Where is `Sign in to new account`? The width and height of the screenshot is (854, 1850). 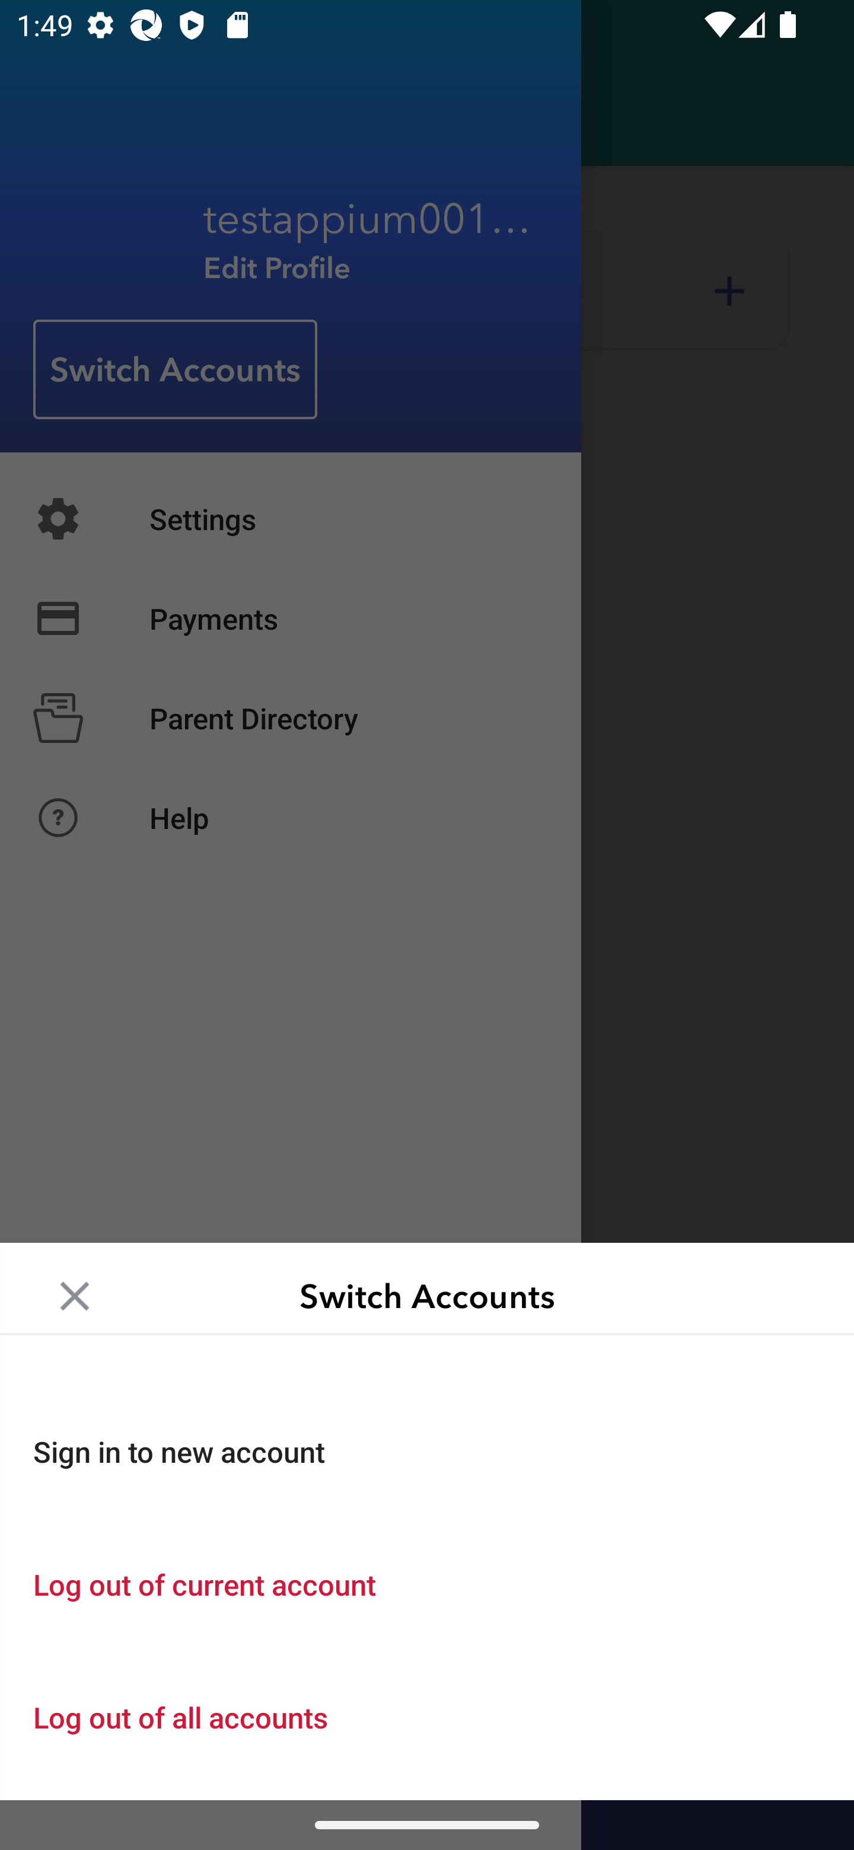
Sign in to new account is located at coordinates (427, 1452).